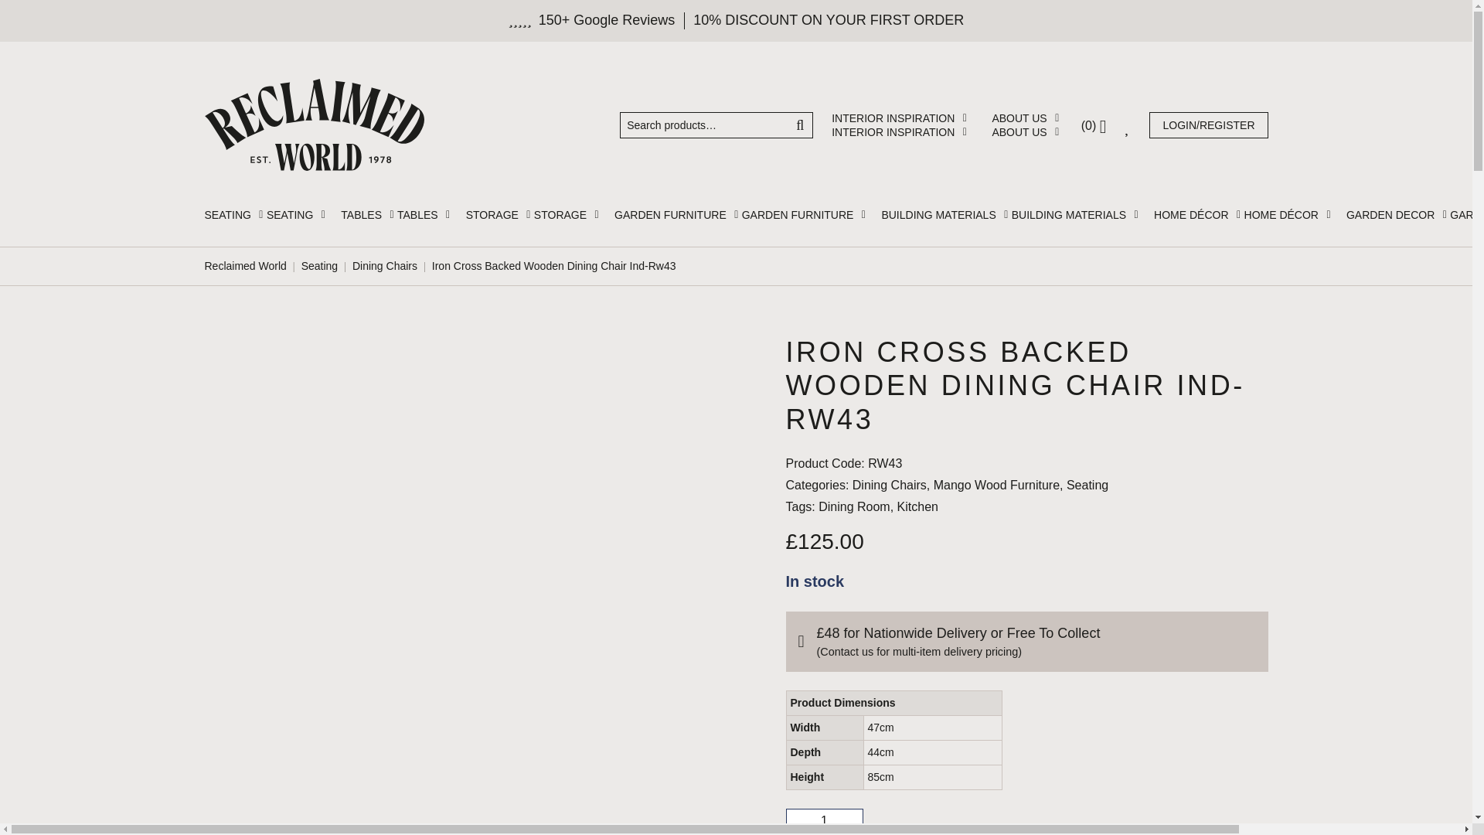  I want to click on ABOUT US, so click(1026, 118).